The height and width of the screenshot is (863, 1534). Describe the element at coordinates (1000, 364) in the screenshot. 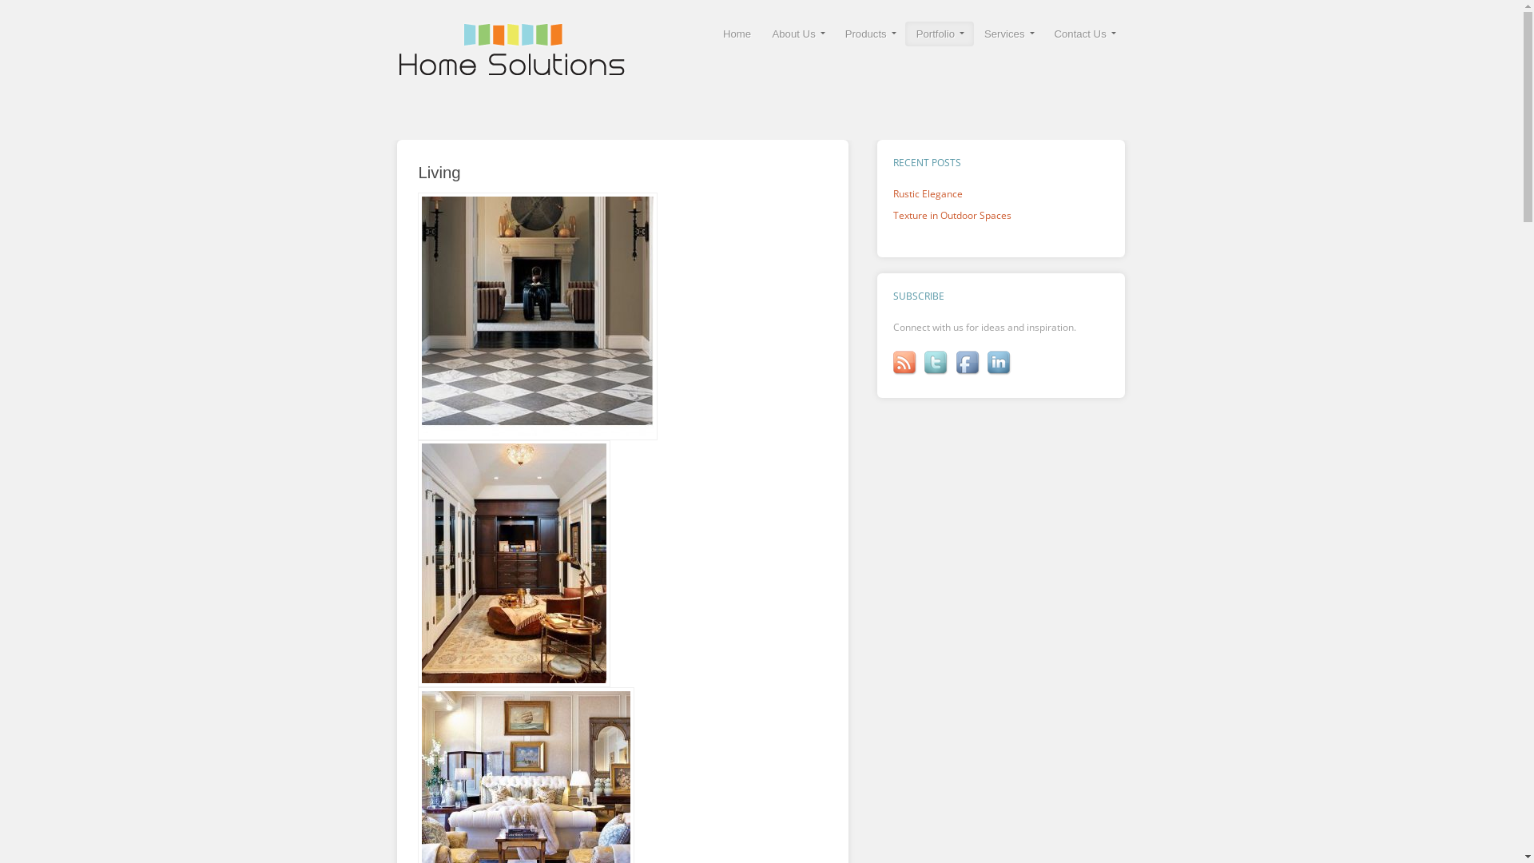

I see `LinkedIn` at that location.